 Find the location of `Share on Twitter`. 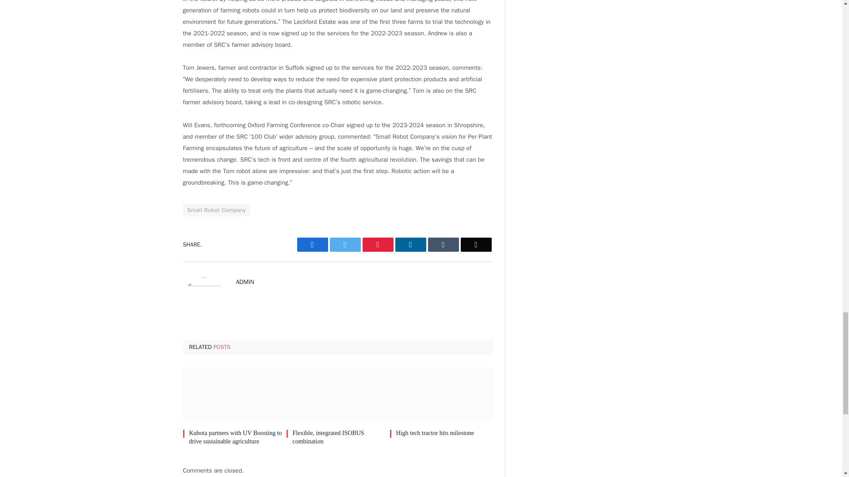

Share on Twitter is located at coordinates (312, 245).